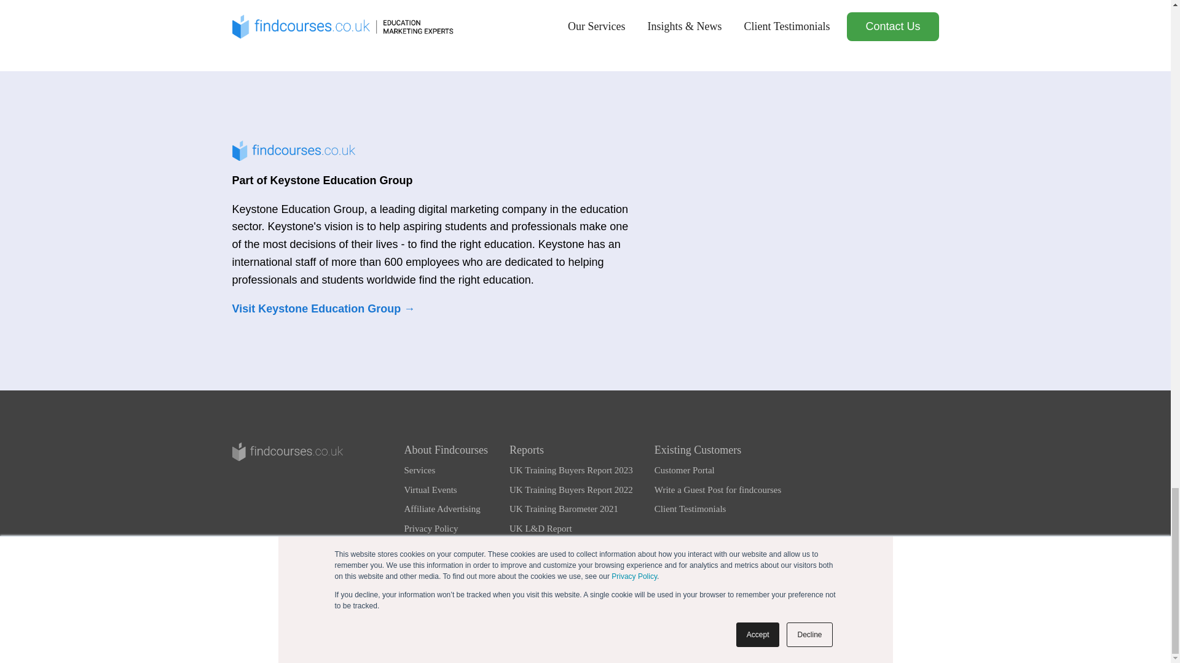 This screenshot has height=663, width=1180. Describe the element at coordinates (584, 605) in the screenshot. I see `LinkedIn` at that location.